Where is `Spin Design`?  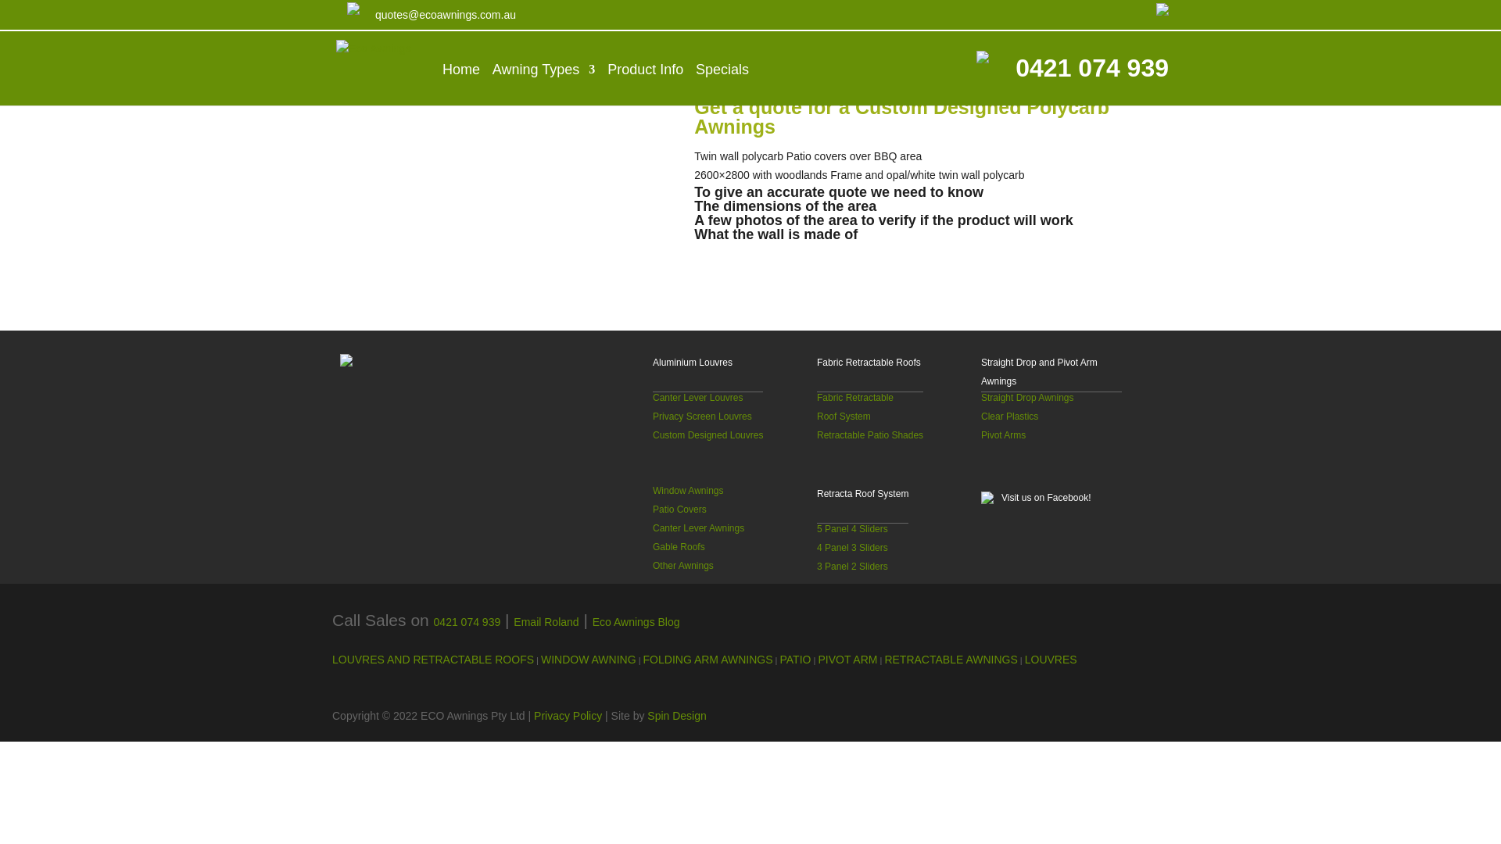 Spin Design is located at coordinates (677, 716).